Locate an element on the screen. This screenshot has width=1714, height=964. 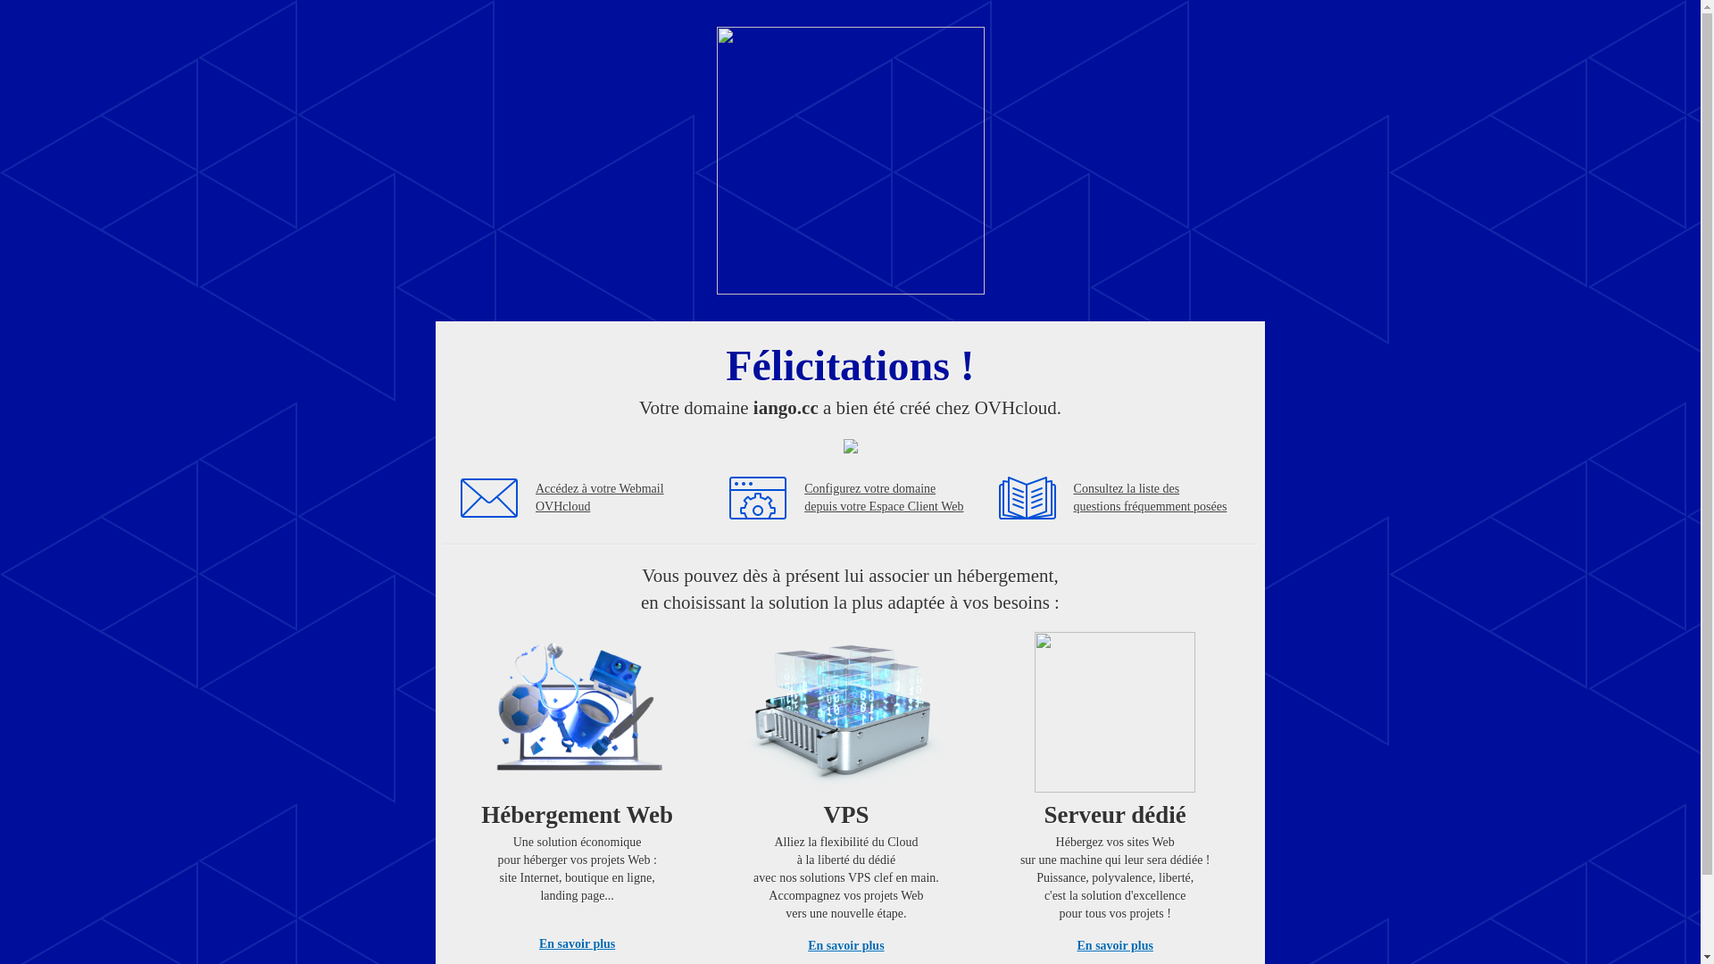
En savoir plus is located at coordinates (846, 946).